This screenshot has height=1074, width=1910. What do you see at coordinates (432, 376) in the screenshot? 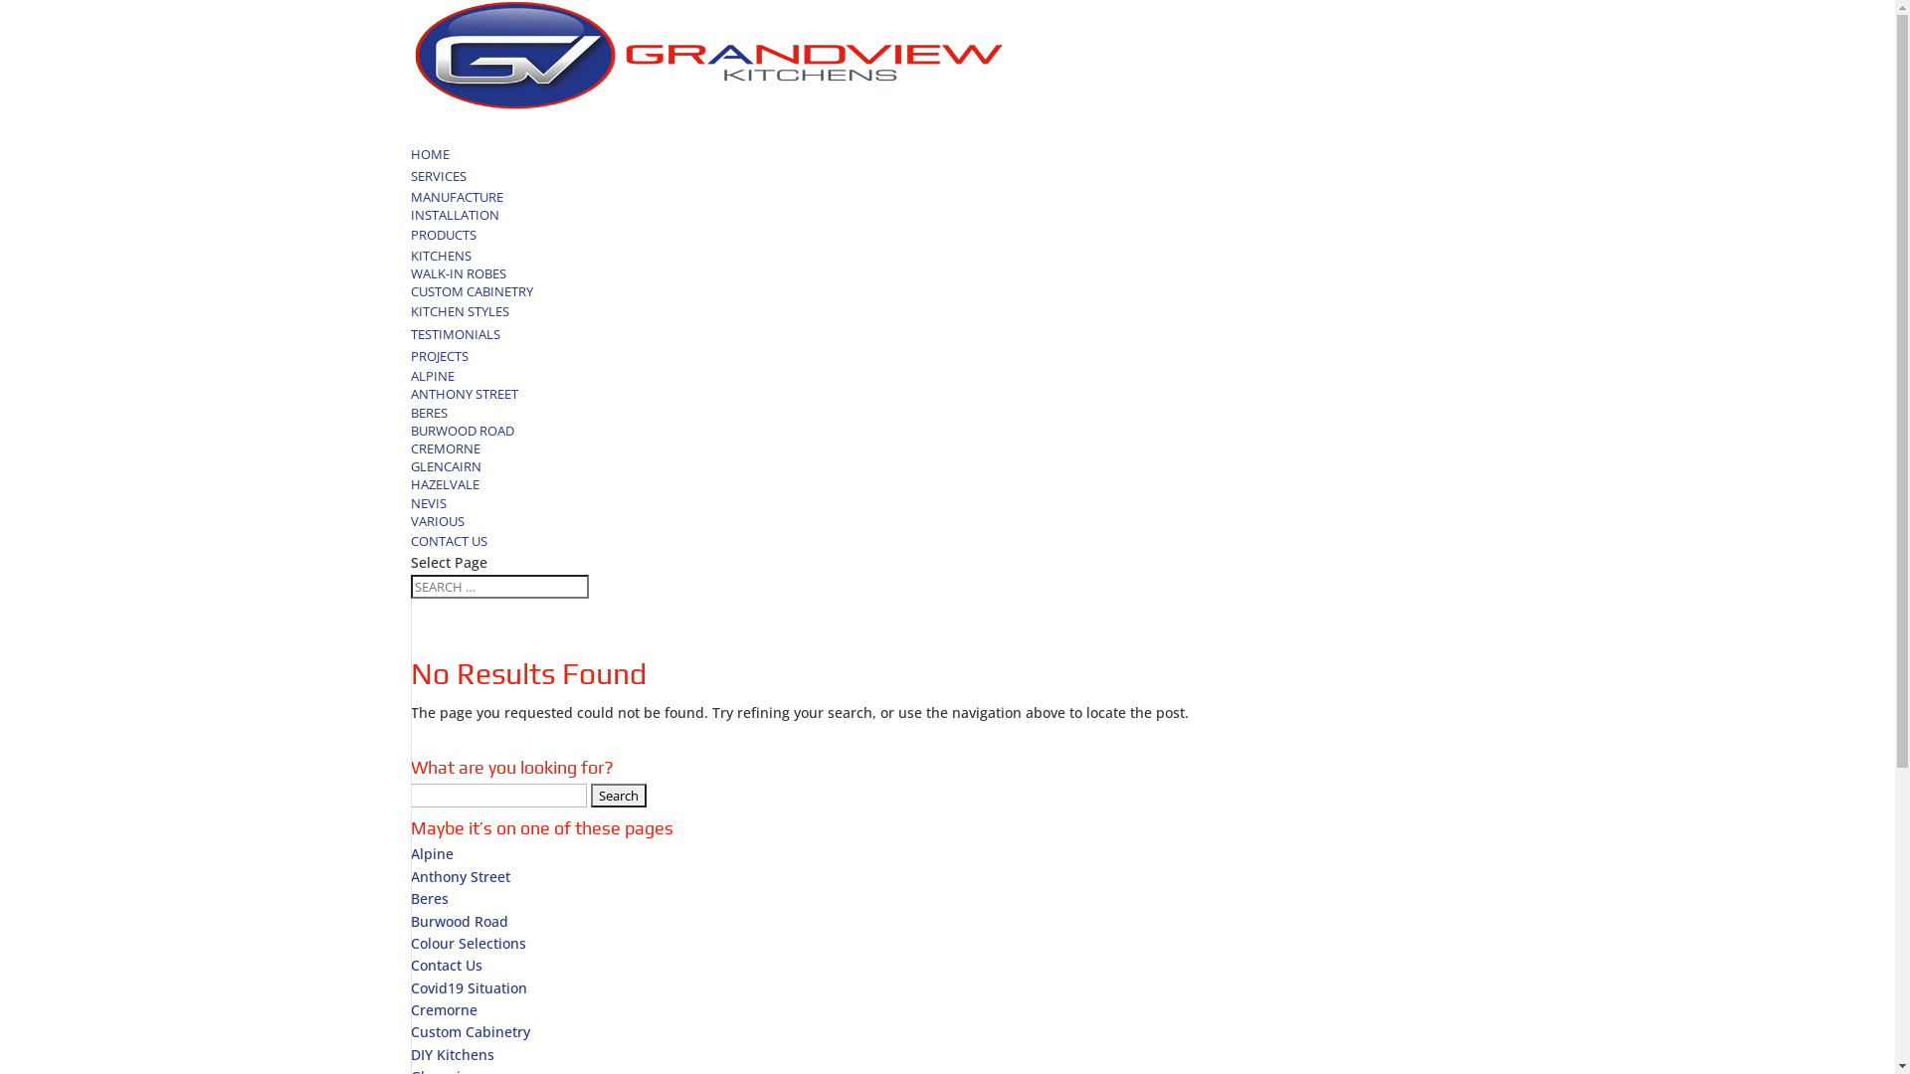
I see `ALPINE` at bounding box center [432, 376].